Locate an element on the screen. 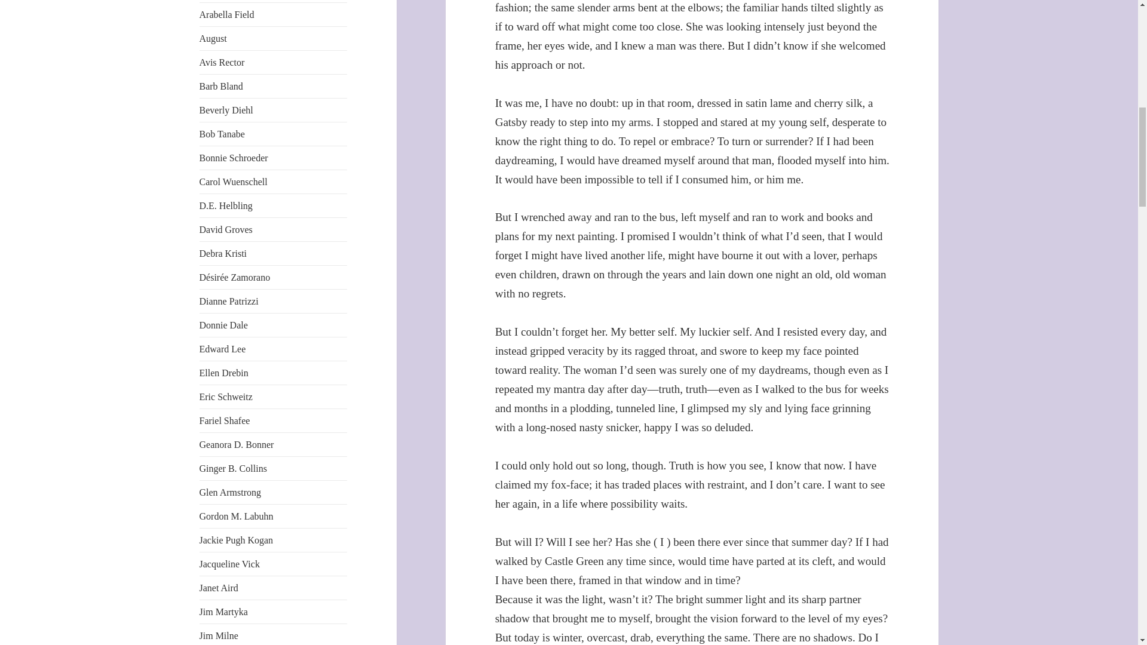  Avis Rector is located at coordinates (222, 62).